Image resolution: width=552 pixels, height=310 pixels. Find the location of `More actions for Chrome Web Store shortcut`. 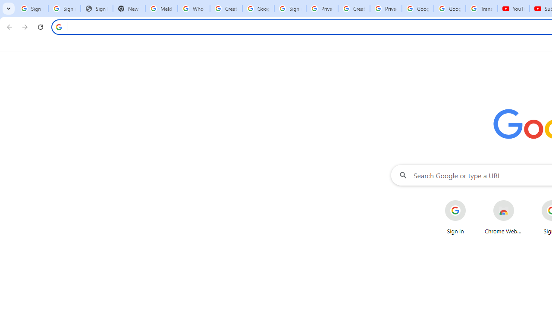

More actions for Chrome Web Store shortcut is located at coordinates (521, 201).